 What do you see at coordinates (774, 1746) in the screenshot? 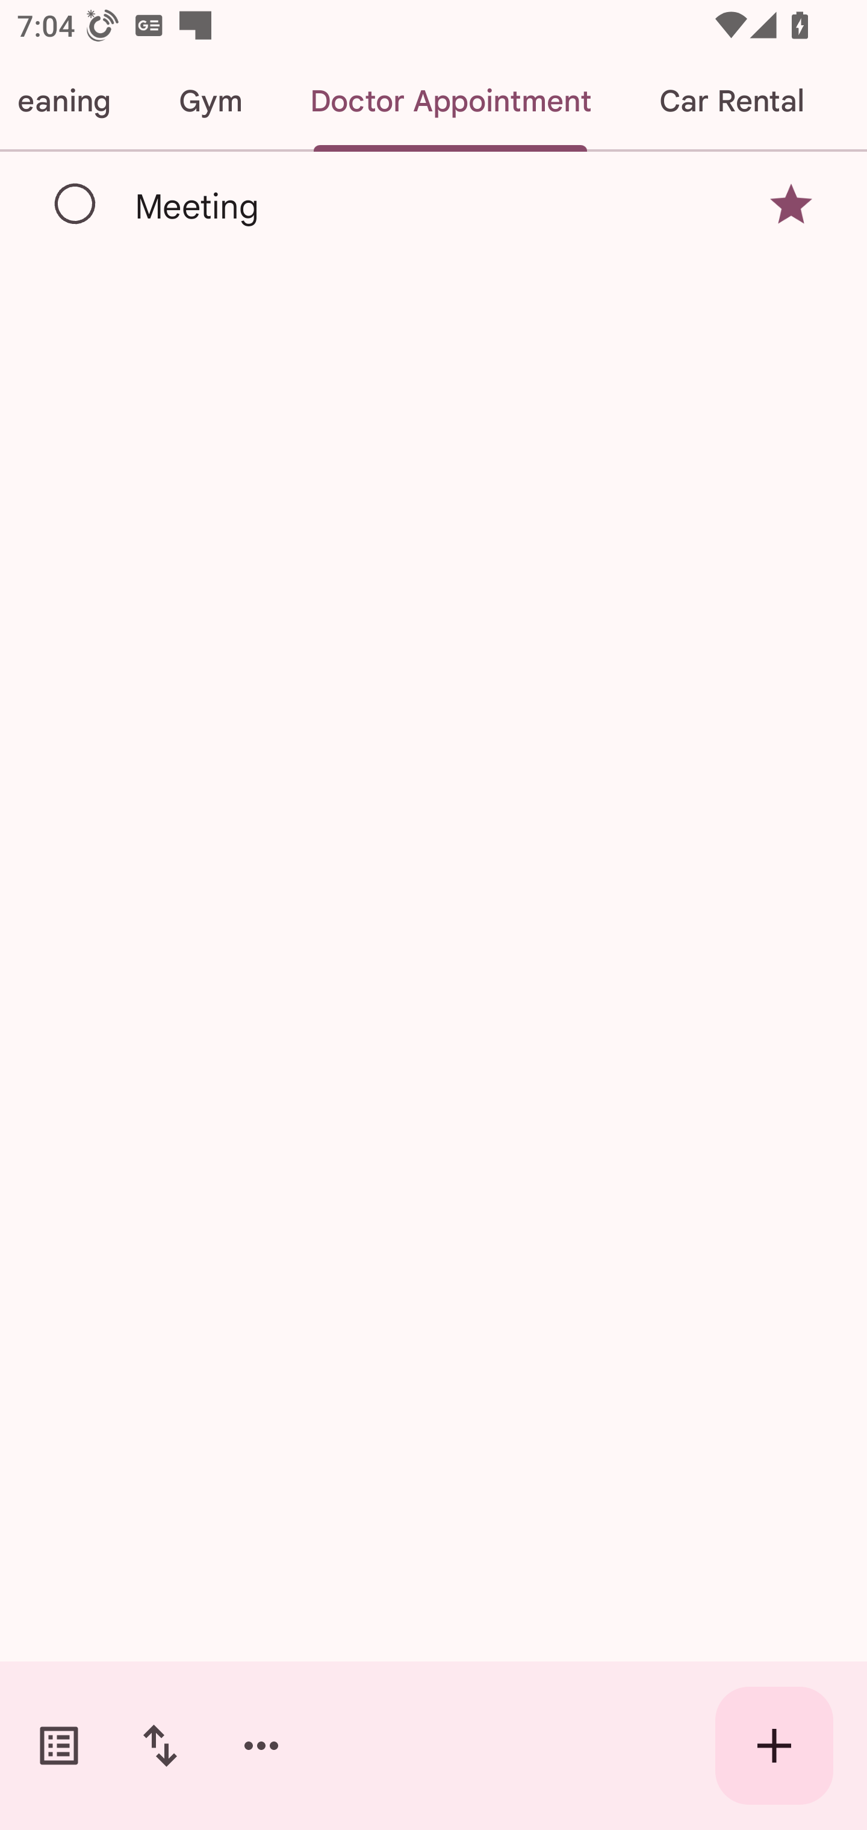
I see `Create new task` at bounding box center [774, 1746].